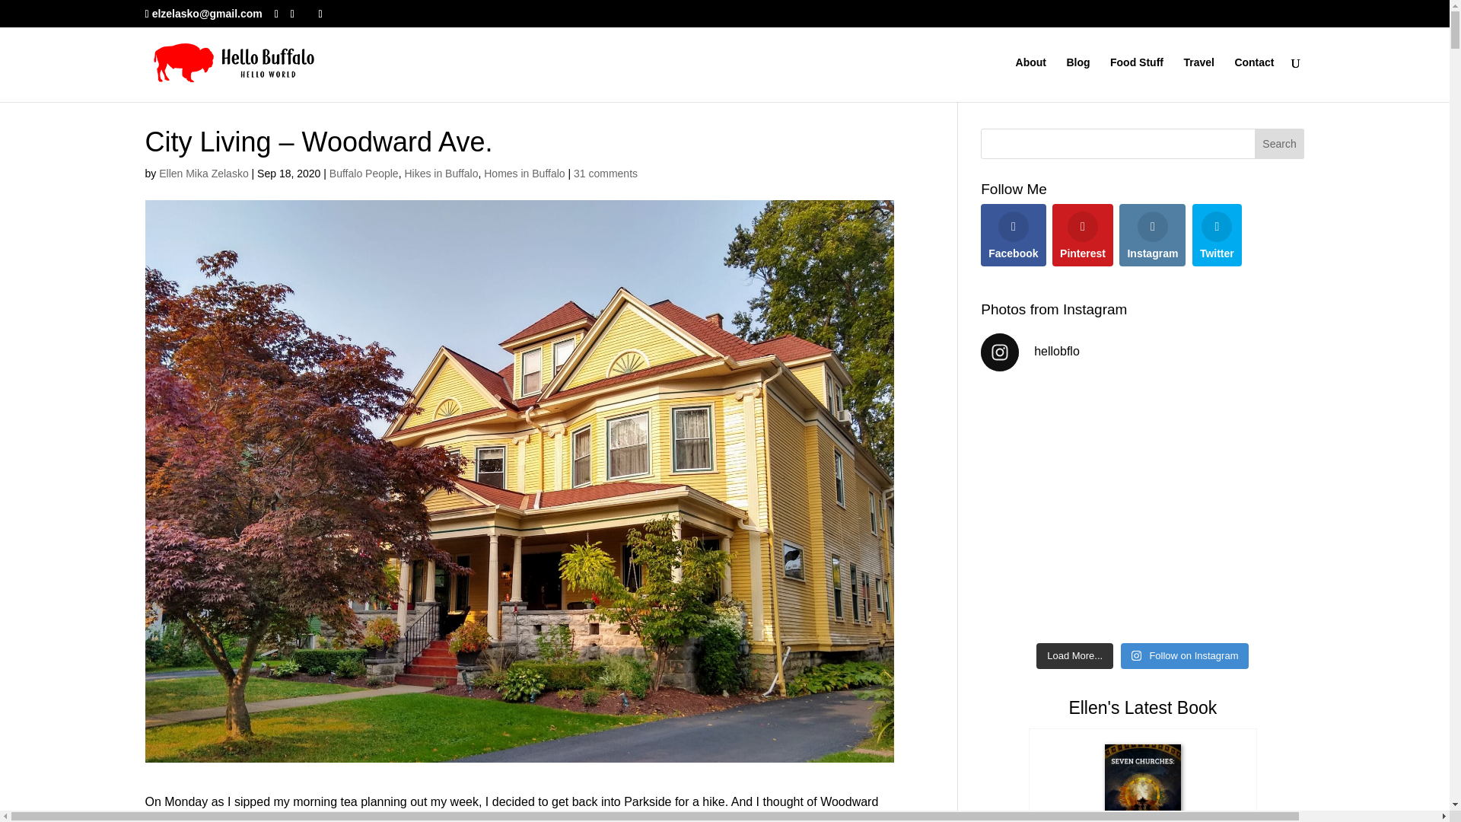 This screenshot has width=1461, height=822. What do you see at coordinates (1137, 79) in the screenshot?
I see `Food Stuff` at bounding box center [1137, 79].